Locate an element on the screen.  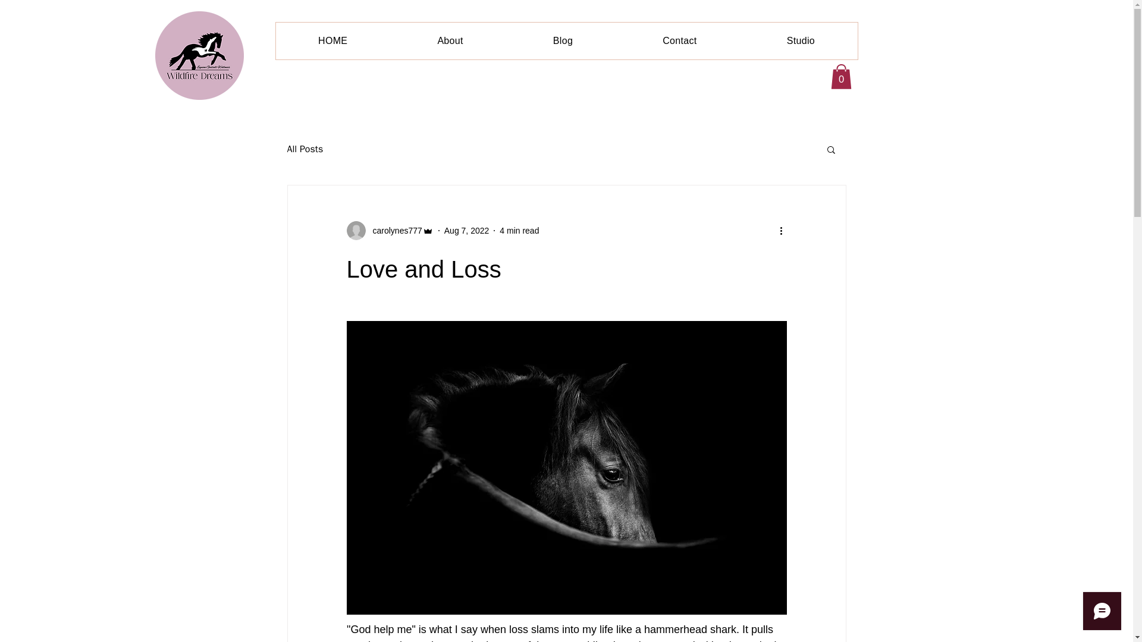
Studio is located at coordinates (801, 40).